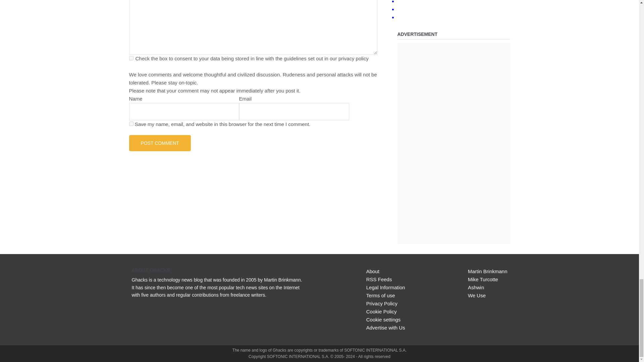 This screenshot has height=362, width=644. I want to click on privacy-key, so click(131, 58).